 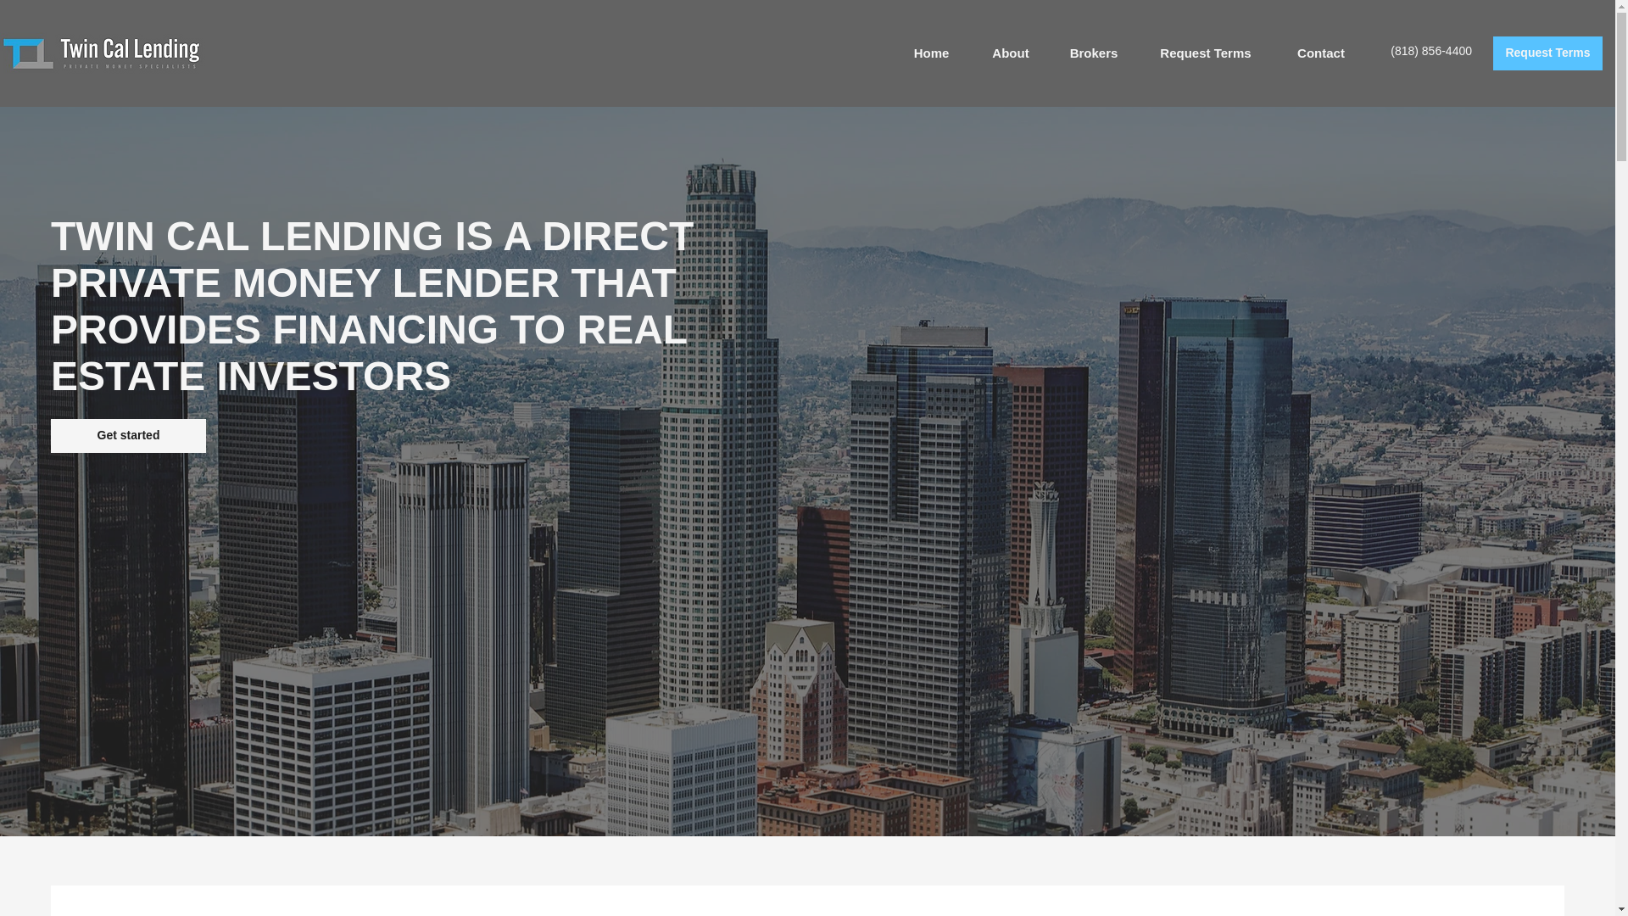 What do you see at coordinates (1093, 53) in the screenshot?
I see `Brokers` at bounding box center [1093, 53].